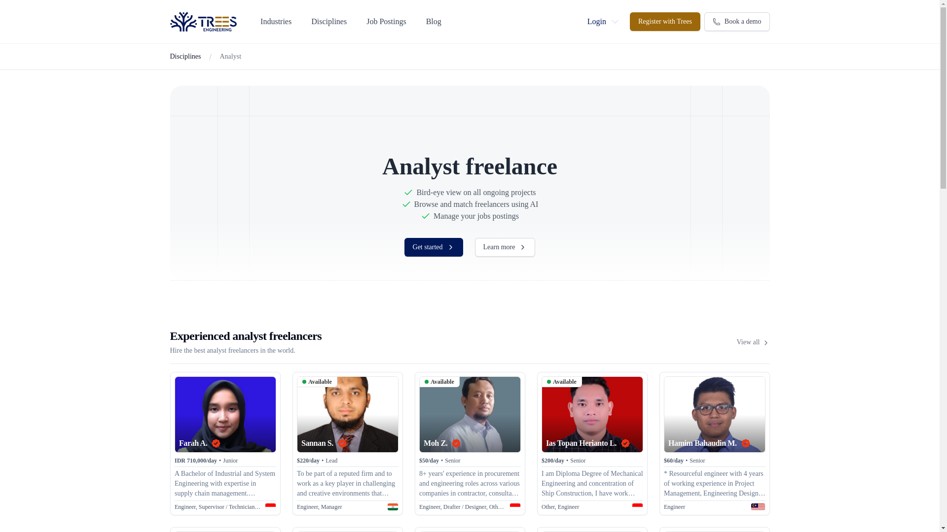 Image resolution: width=947 pixels, height=532 pixels. Describe the element at coordinates (737, 21) in the screenshot. I see `Book a demo` at that location.